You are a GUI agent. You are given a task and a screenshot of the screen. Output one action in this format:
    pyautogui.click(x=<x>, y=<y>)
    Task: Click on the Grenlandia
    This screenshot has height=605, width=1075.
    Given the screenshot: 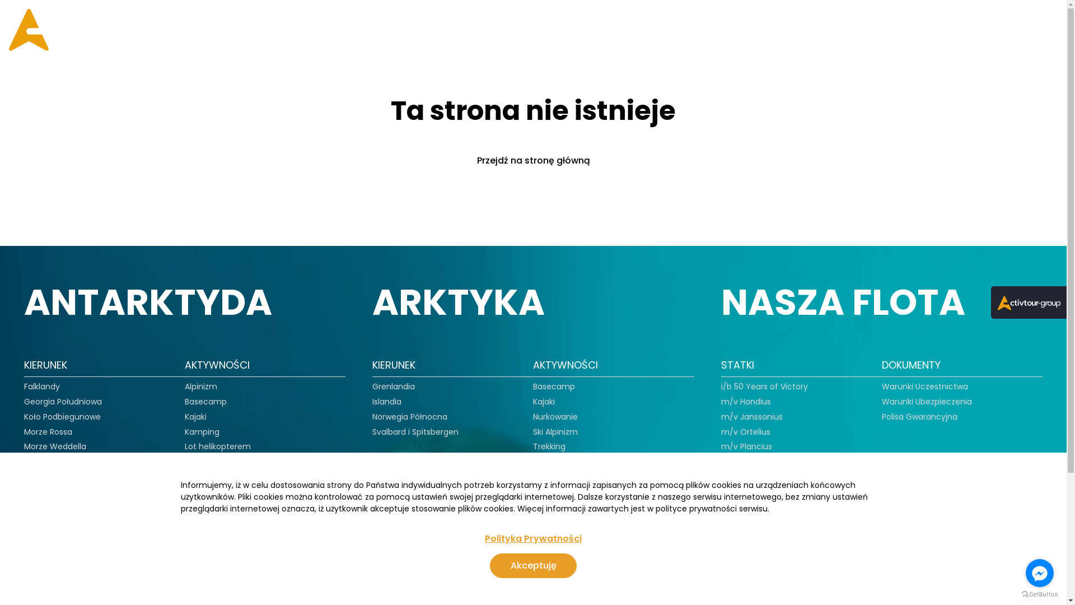 What is the action you would take?
    pyautogui.click(x=394, y=387)
    